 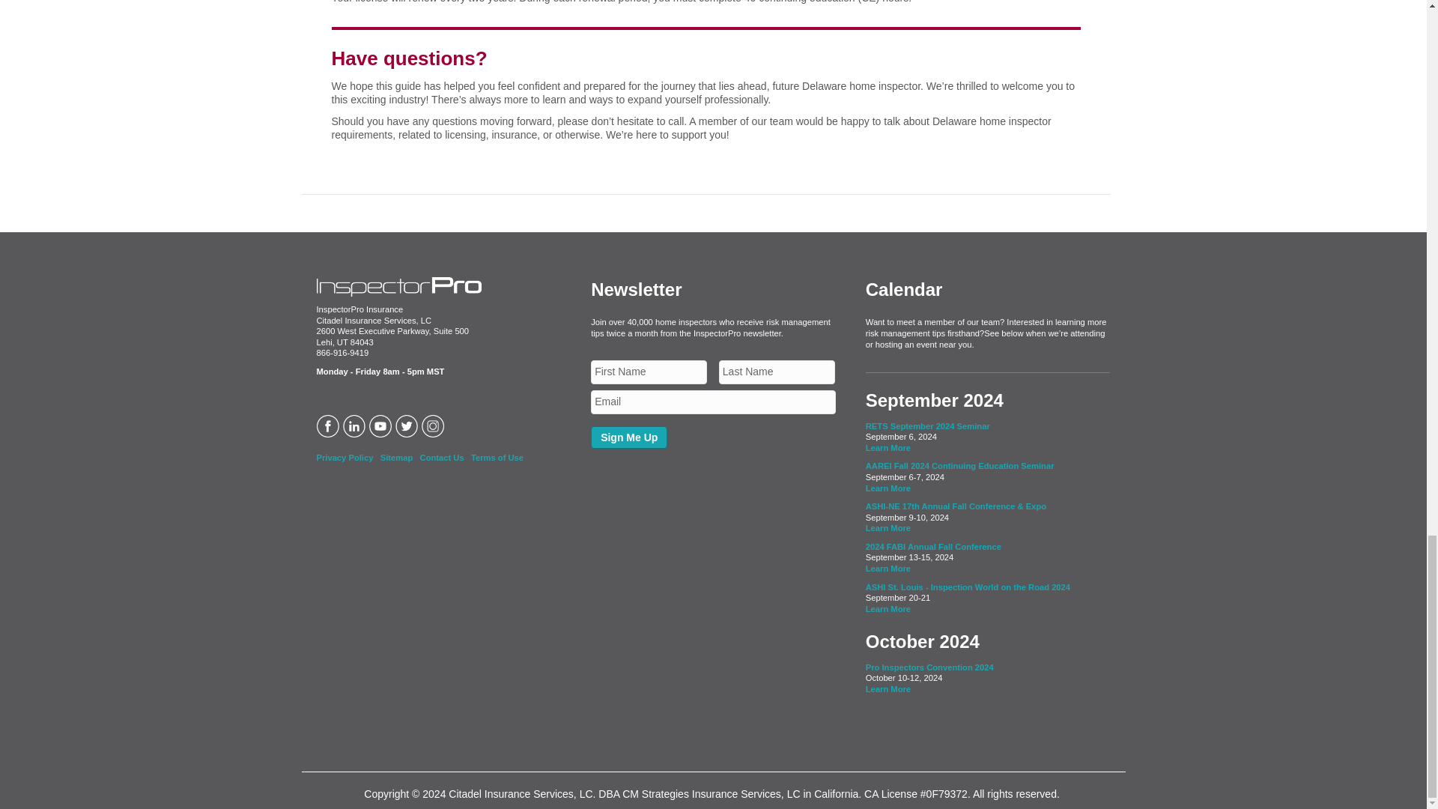 What do you see at coordinates (398, 287) in the screenshot?
I see `footer-logo` at bounding box center [398, 287].